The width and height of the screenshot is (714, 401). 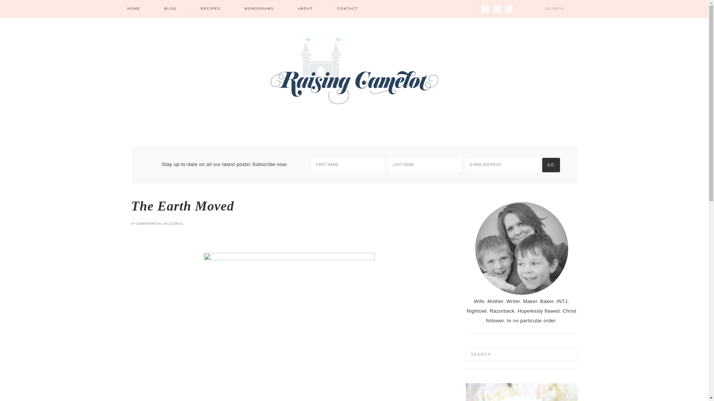 I want to click on CONFIDENTIAL, so click(x=149, y=224).